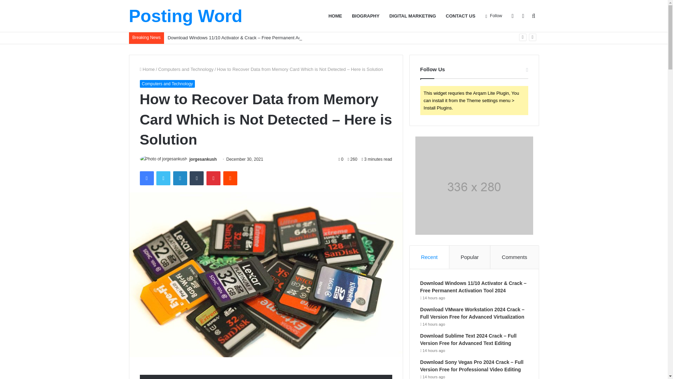 The width and height of the screenshot is (673, 379). What do you see at coordinates (412, 16) in the screenshot?
I see `DIGITAL MARKETING` at bounding box center [412, 16].